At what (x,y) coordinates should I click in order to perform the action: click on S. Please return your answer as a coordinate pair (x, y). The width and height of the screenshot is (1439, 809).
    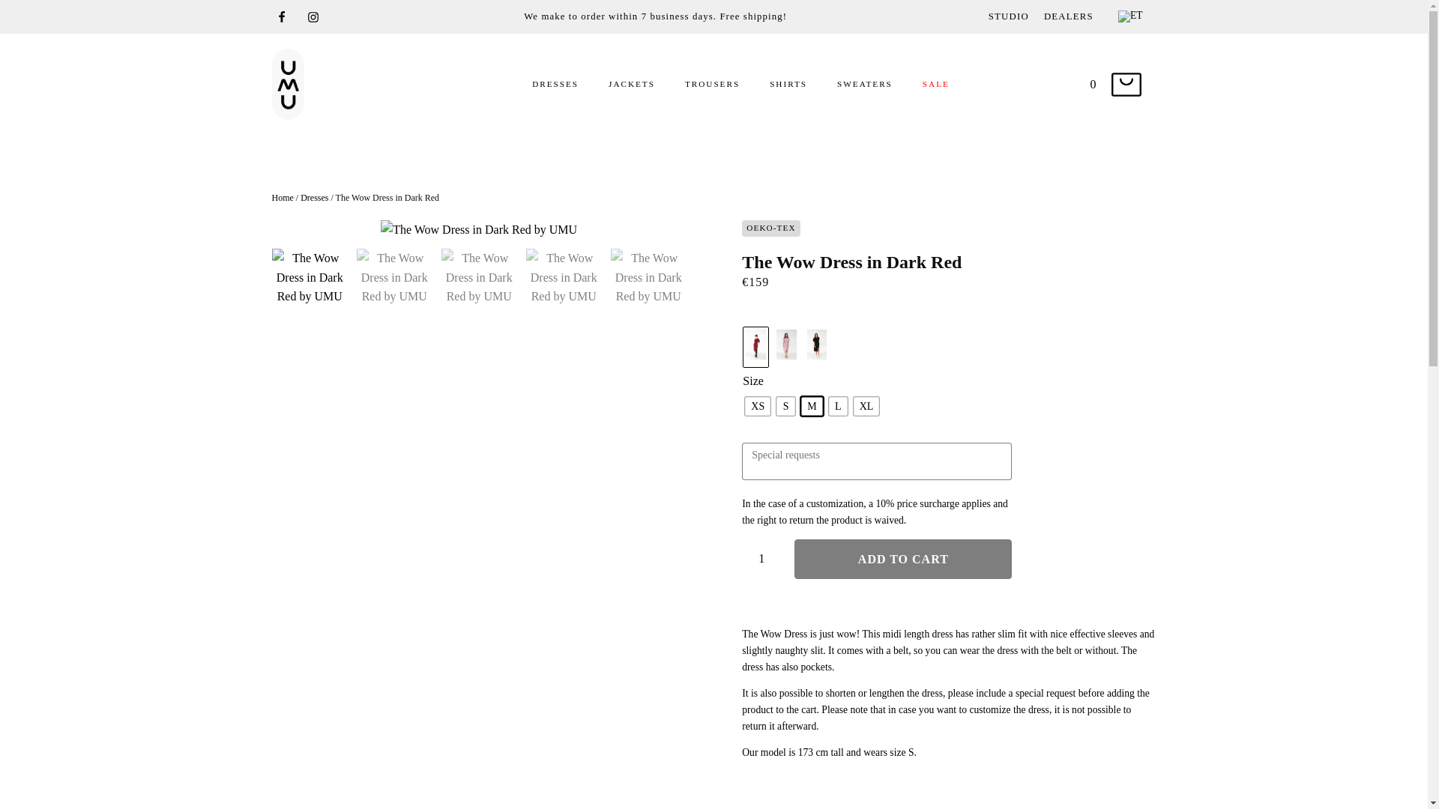
    Looking at the image, I should click on (785, 406).